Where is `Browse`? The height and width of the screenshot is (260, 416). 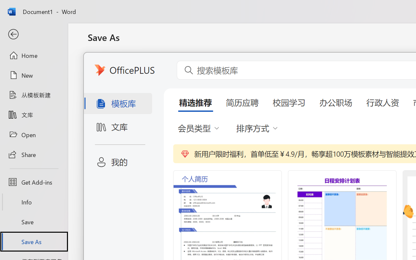
Browse is located at coordinates (156, 238).